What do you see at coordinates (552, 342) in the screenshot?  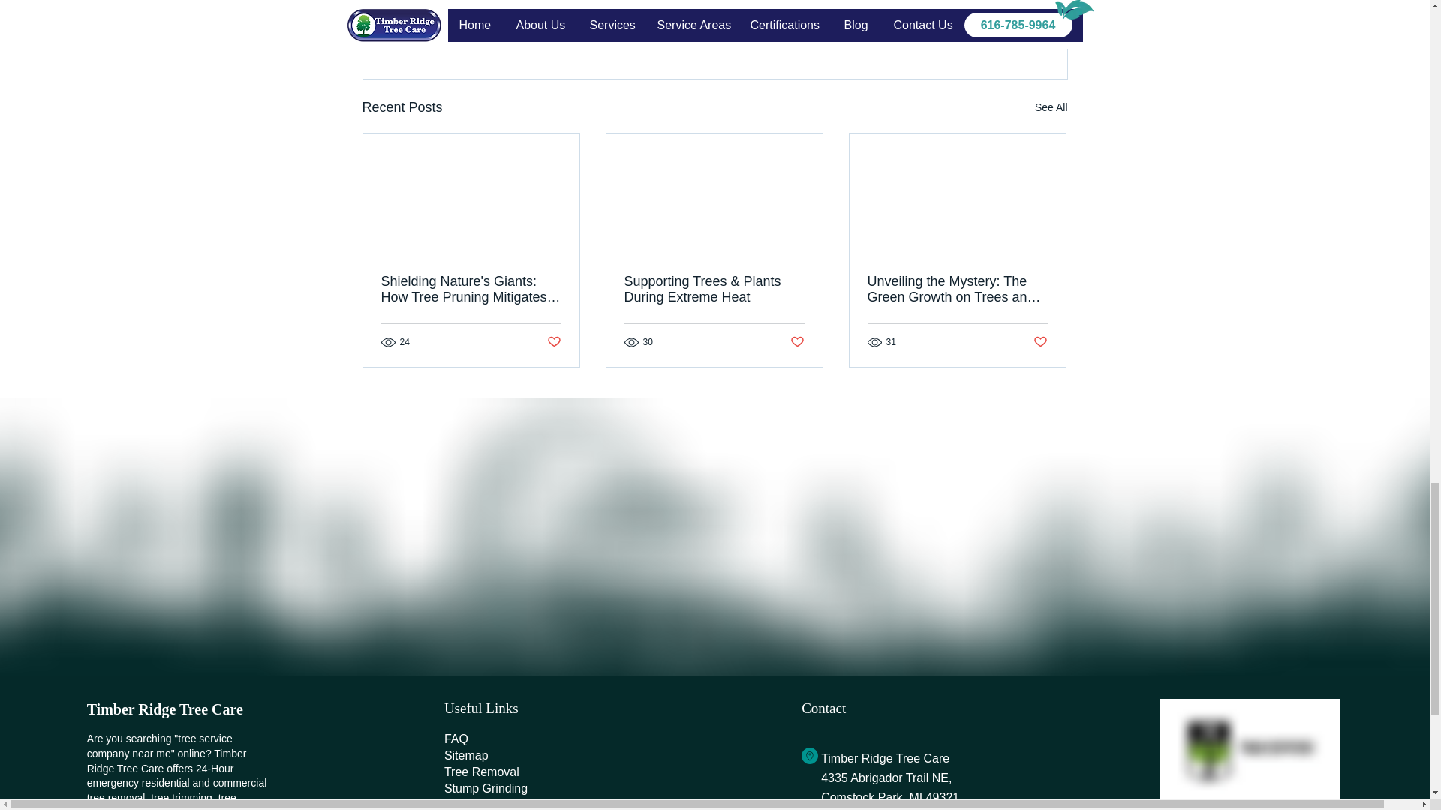 I see `Post not marked as liked` at bounding box center [552, 342].